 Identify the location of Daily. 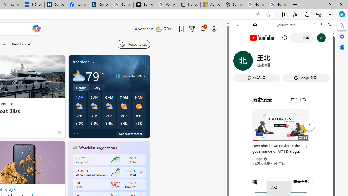
(97, 87).